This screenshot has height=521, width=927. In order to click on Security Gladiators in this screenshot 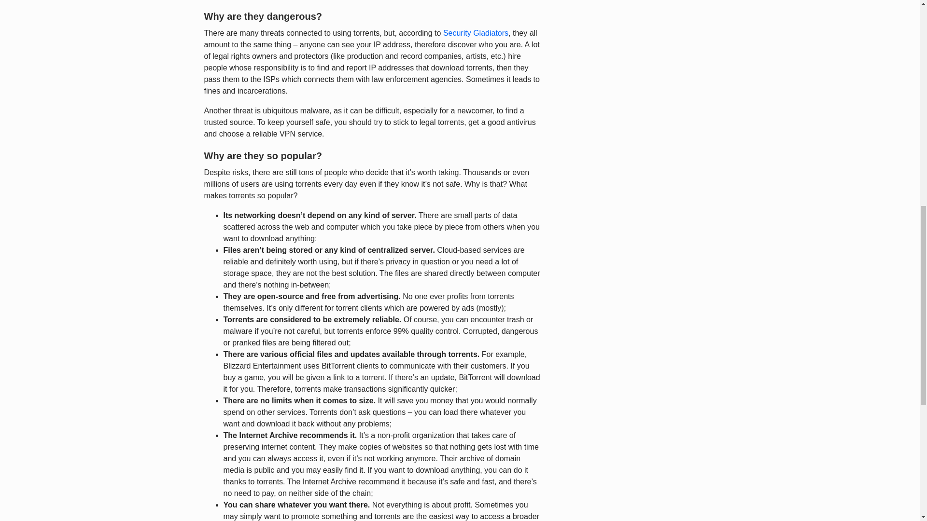, I will do `click(475, 33)`.